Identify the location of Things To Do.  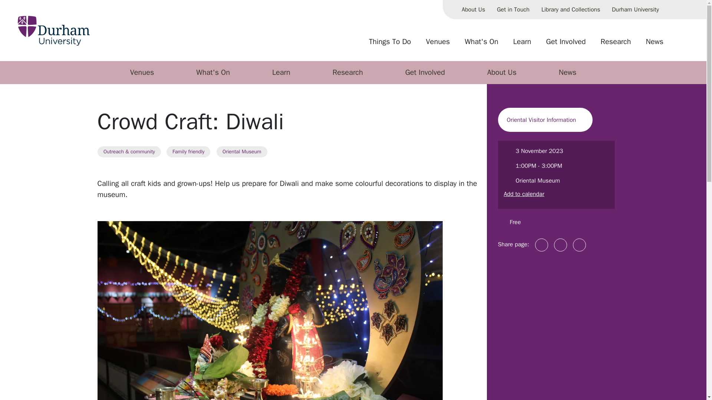
(390, 44).